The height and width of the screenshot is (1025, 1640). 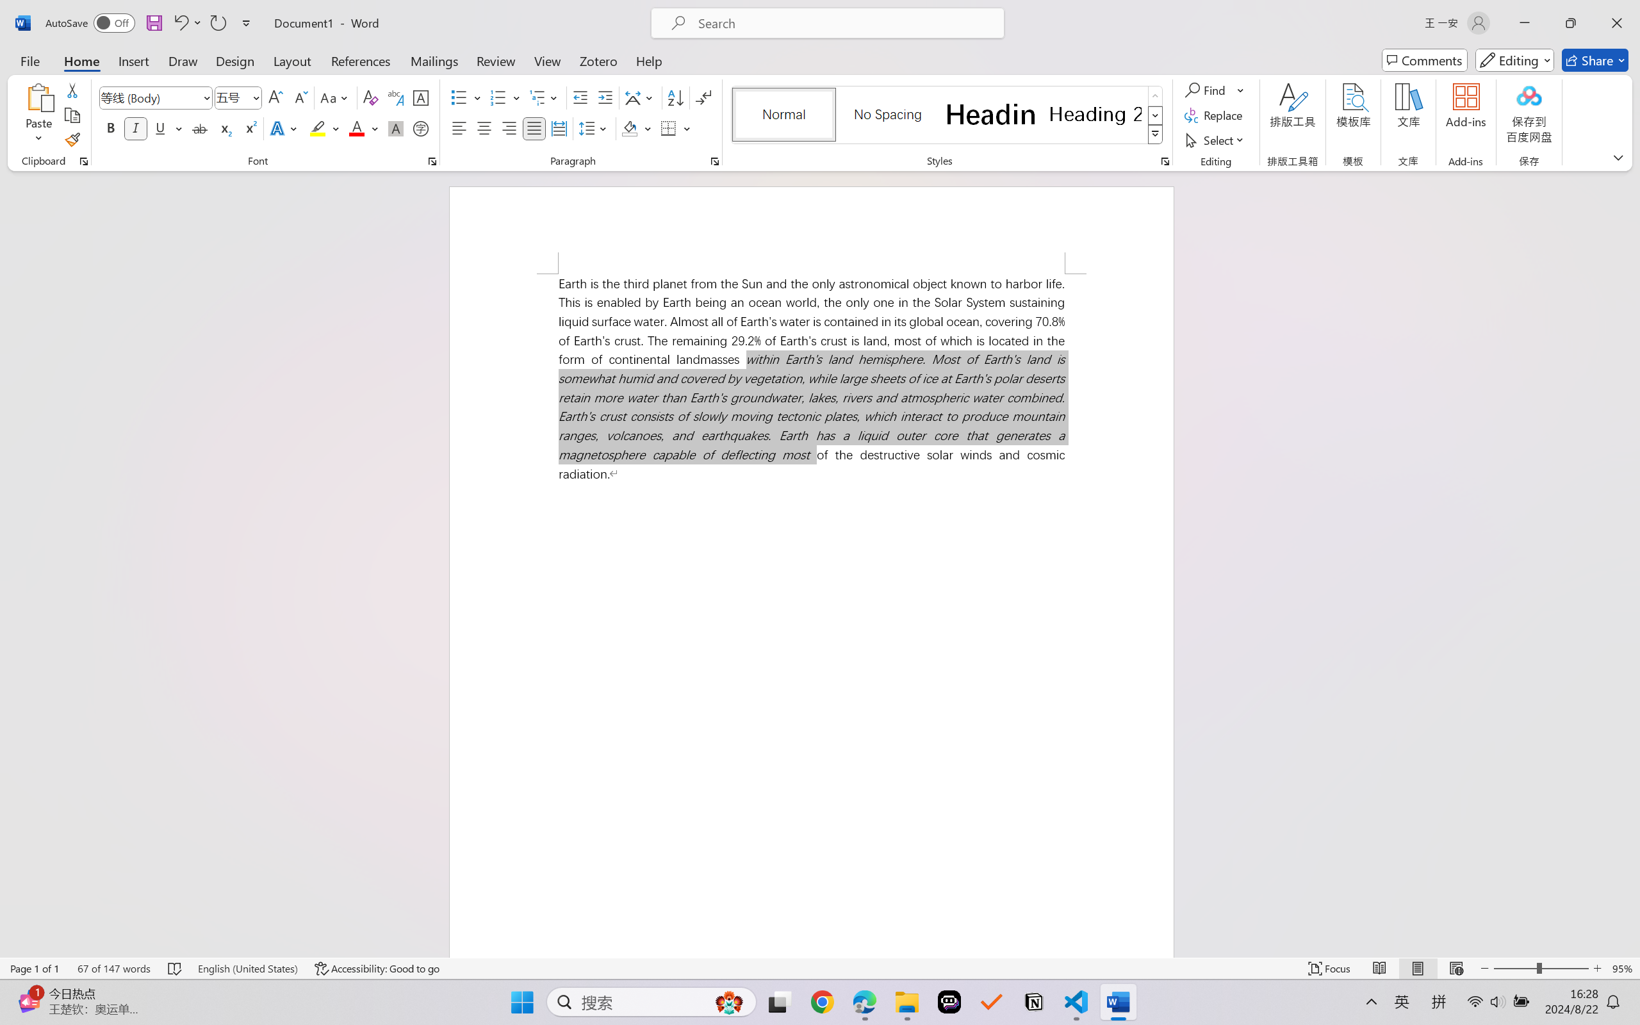 I want to click on Shrink Font, so click(x=300, y=97).